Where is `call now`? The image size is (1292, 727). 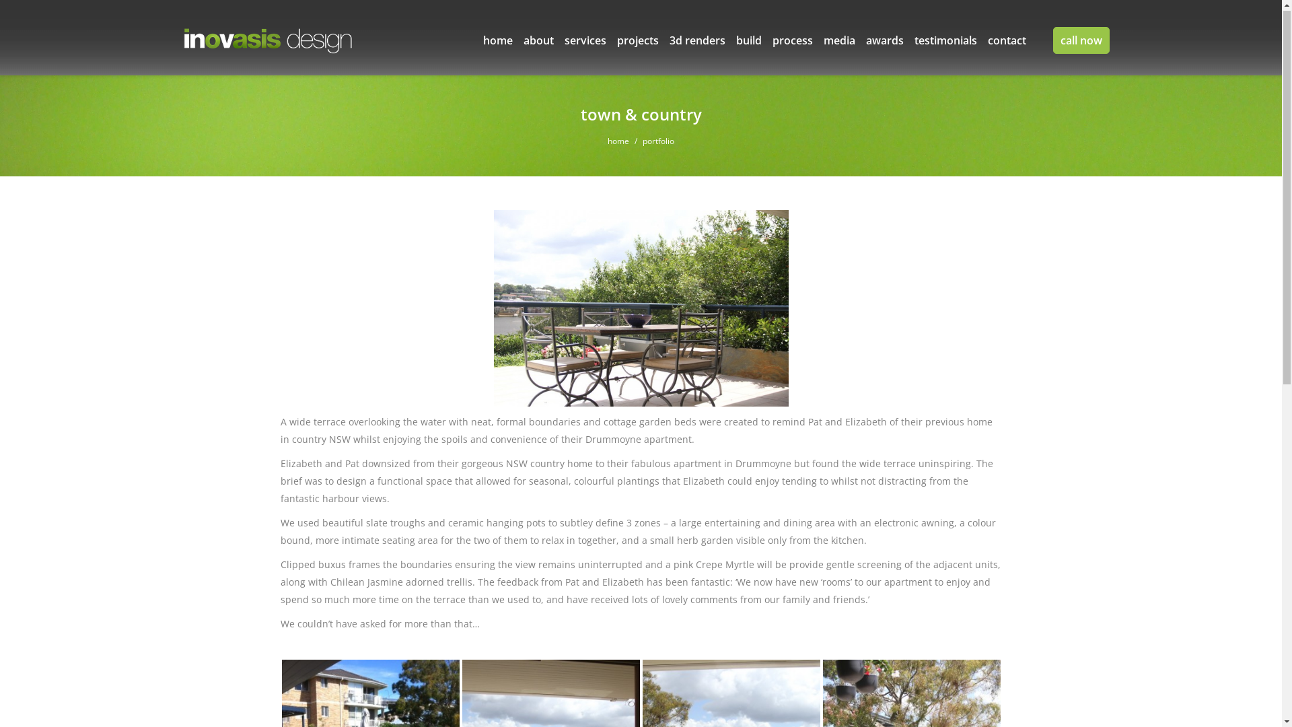 call now is located at coordinates (1081, 42).